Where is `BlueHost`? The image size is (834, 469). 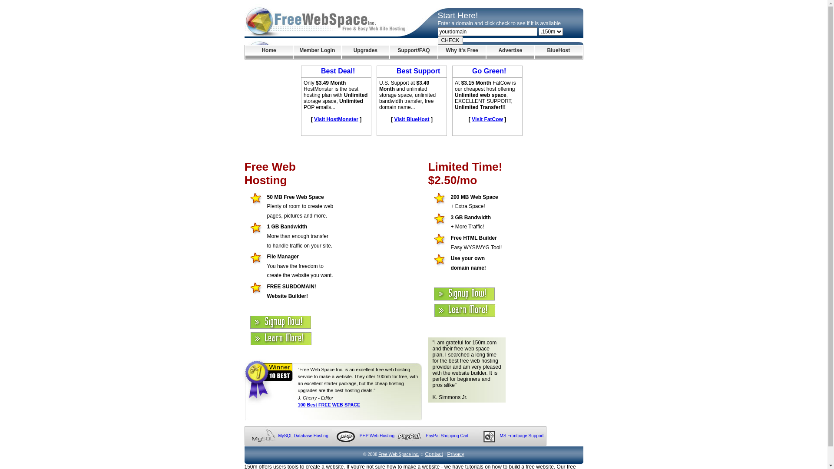 BlueHost is located at coordinates (559, 52).